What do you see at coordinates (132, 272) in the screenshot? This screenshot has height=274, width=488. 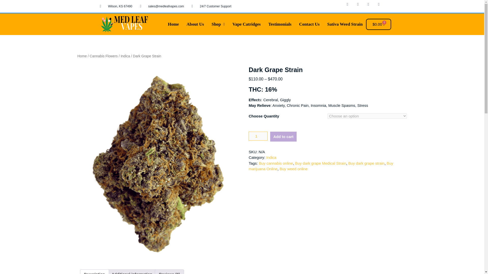 I see `Additional information` at bounding box center [132, 272].